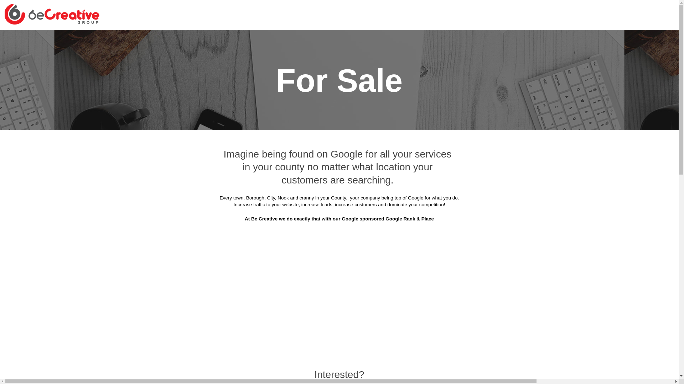 Image resolution: width=684 pixels, height=384 pixels. Describe the element at coordinates (503, 57) in the screenshot. I see `Aggregate Suppliers Bovey Tracey Devon` at that location.